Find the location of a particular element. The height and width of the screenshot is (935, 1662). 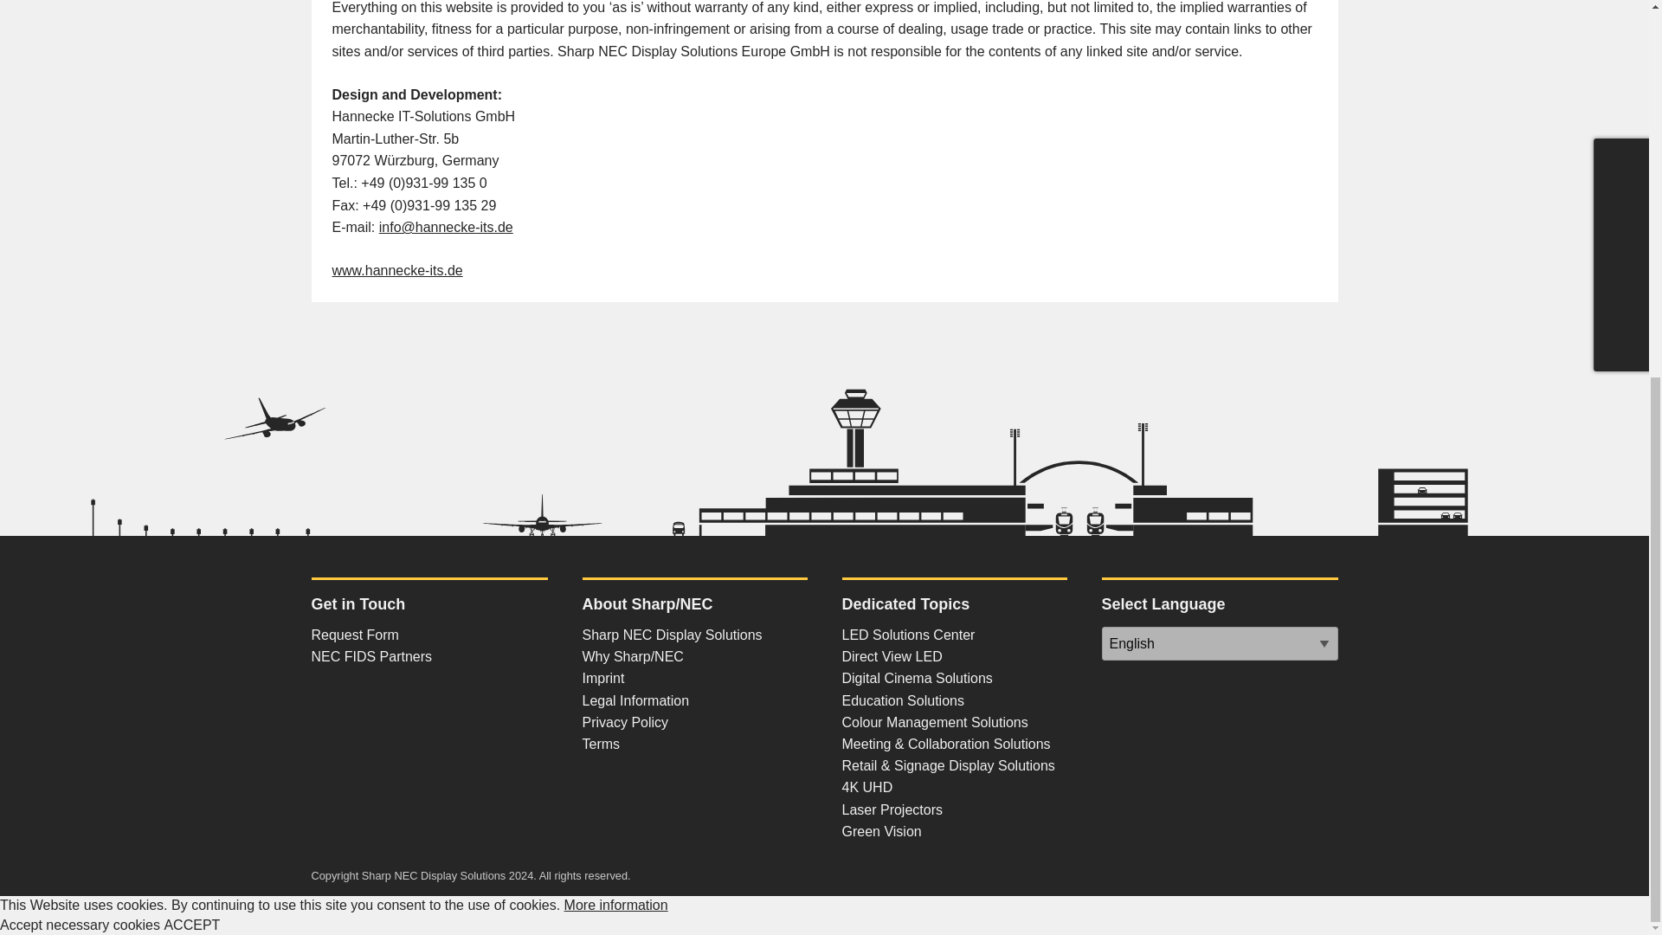

More information is located at coordinates (616, 905).